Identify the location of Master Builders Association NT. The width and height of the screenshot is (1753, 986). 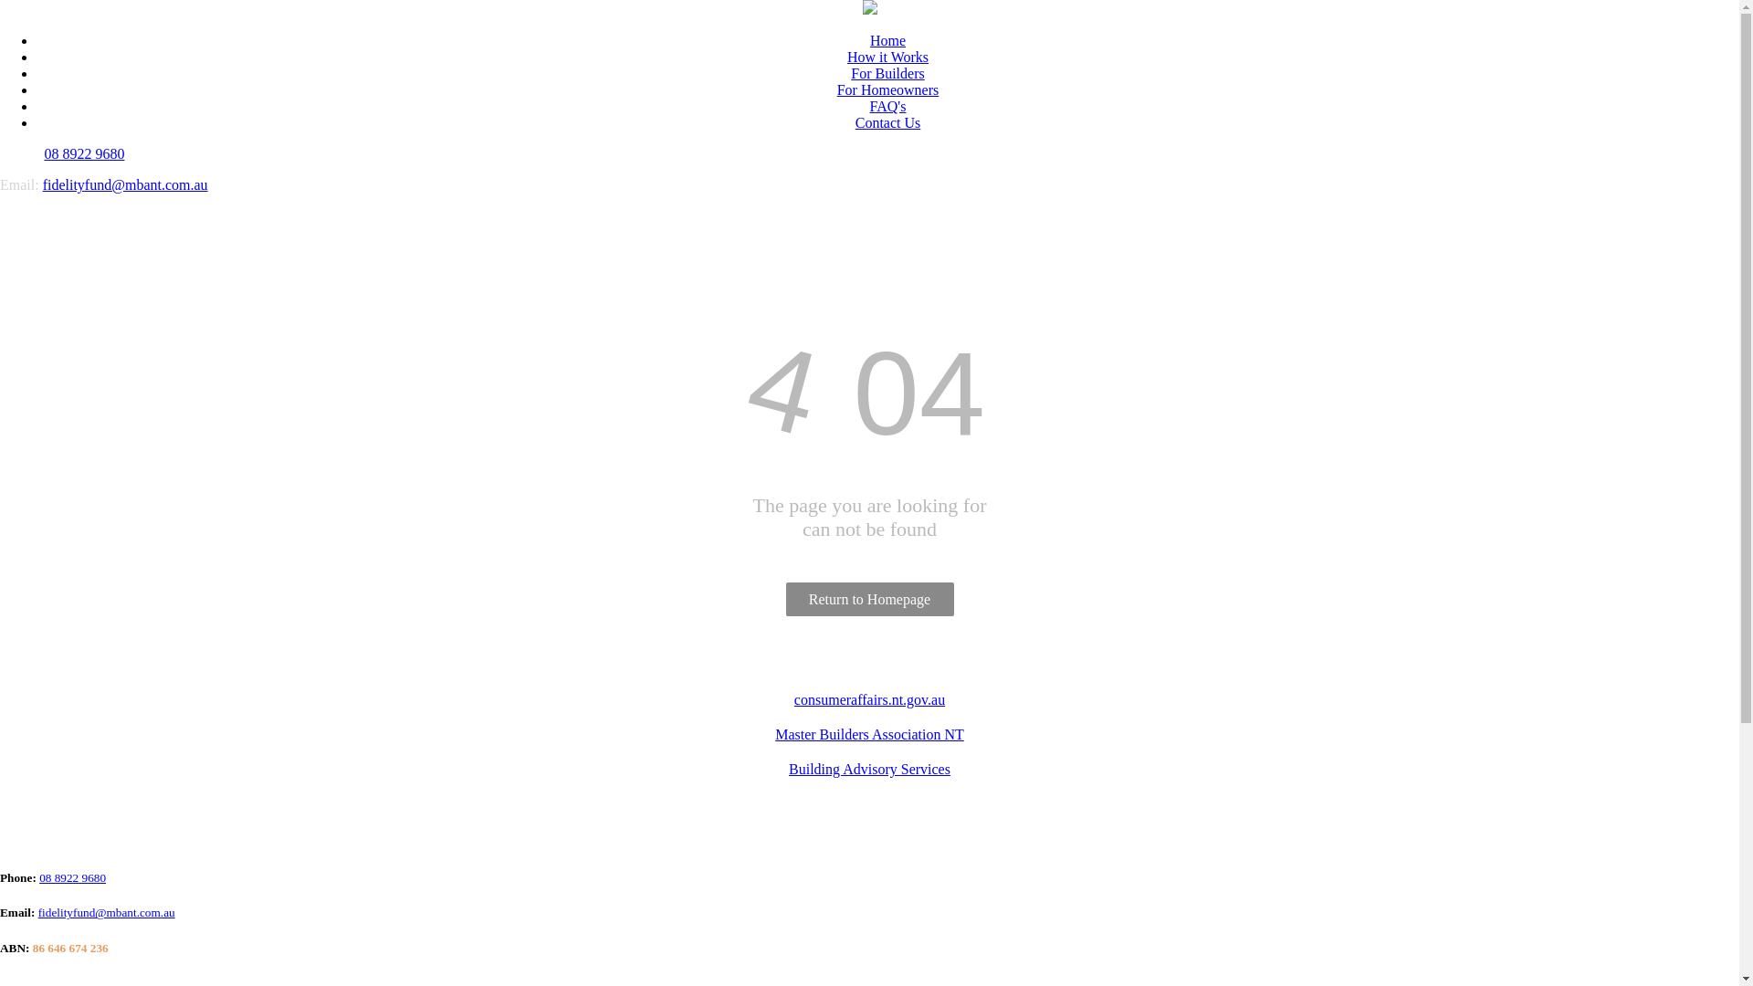
(869, 734).